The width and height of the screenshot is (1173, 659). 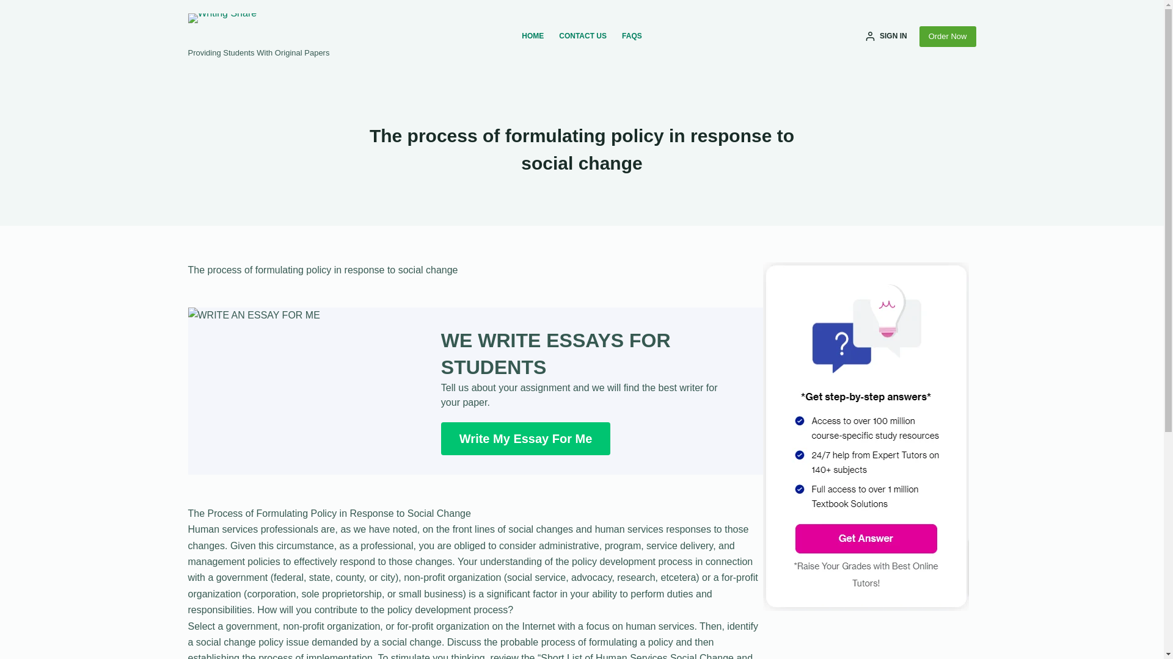 What do you see at coordinates (525, 439) in the screenshot?
I see `Write My Essay For Me` at bounding box center [525, 439].